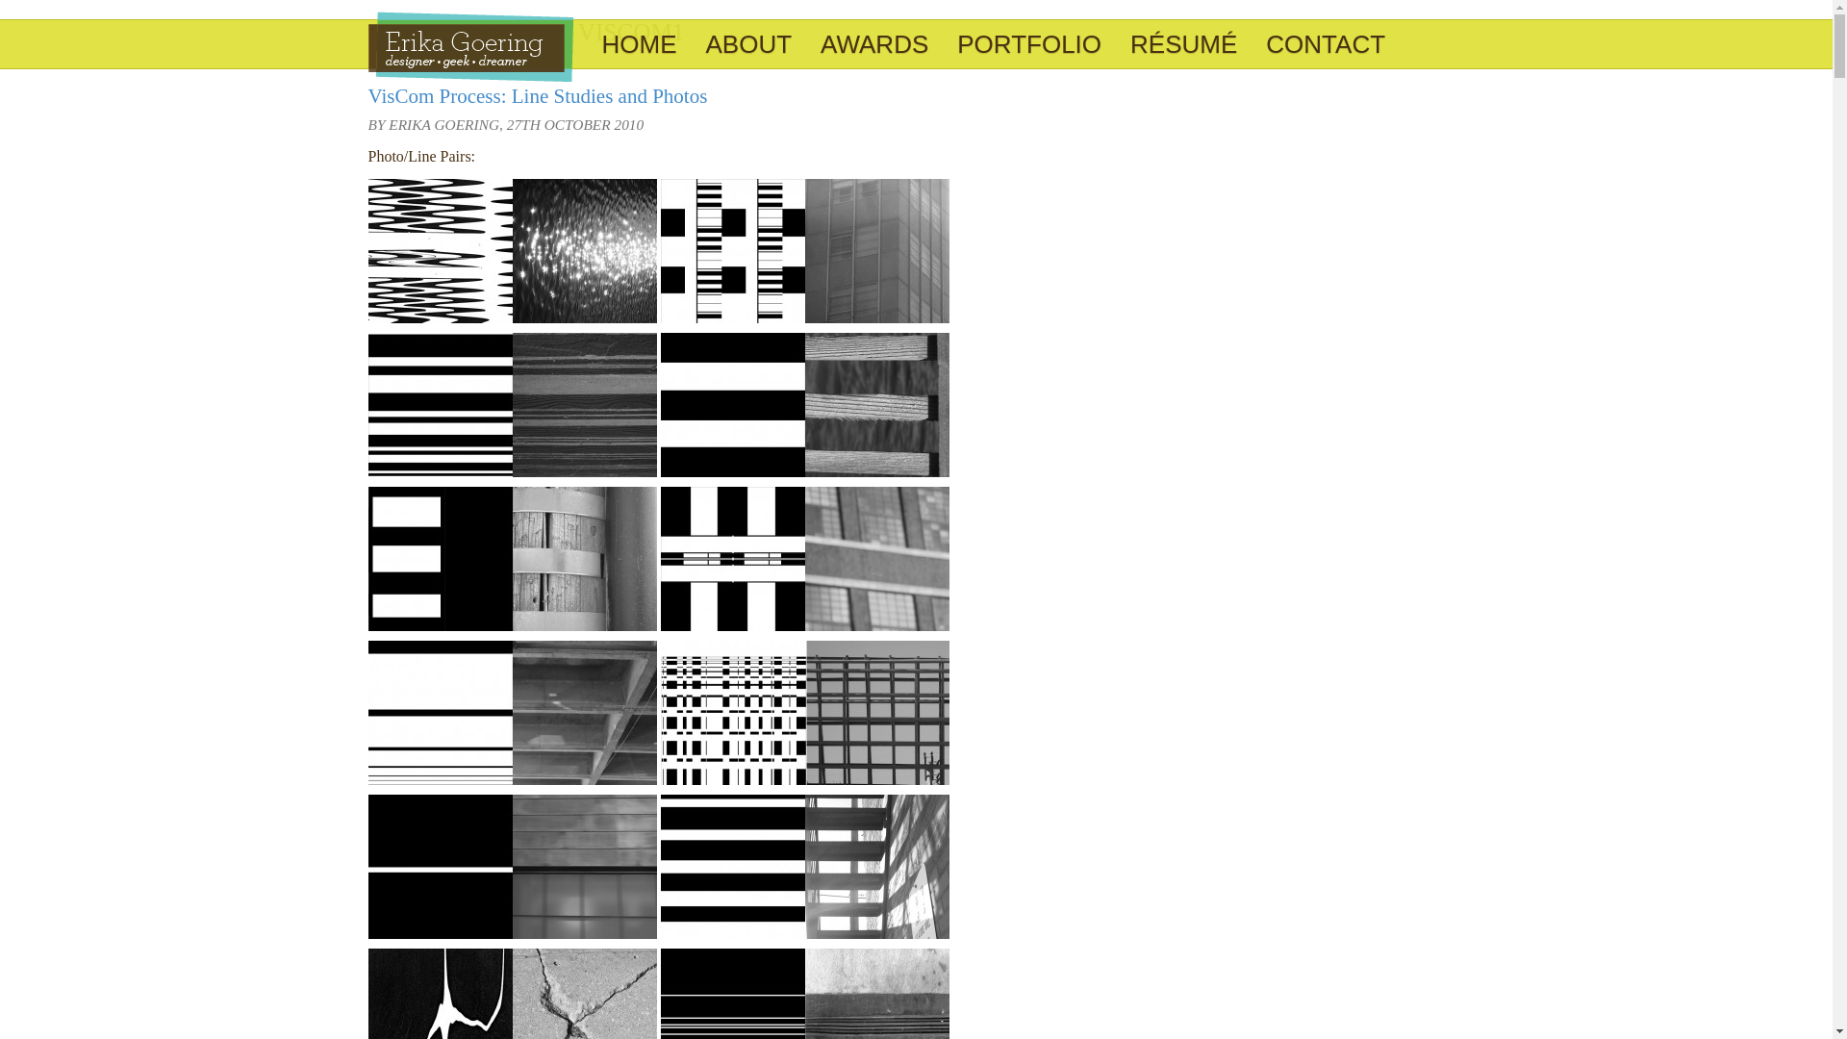  I want to click on PORTFOLIO, so click(1028, 44).